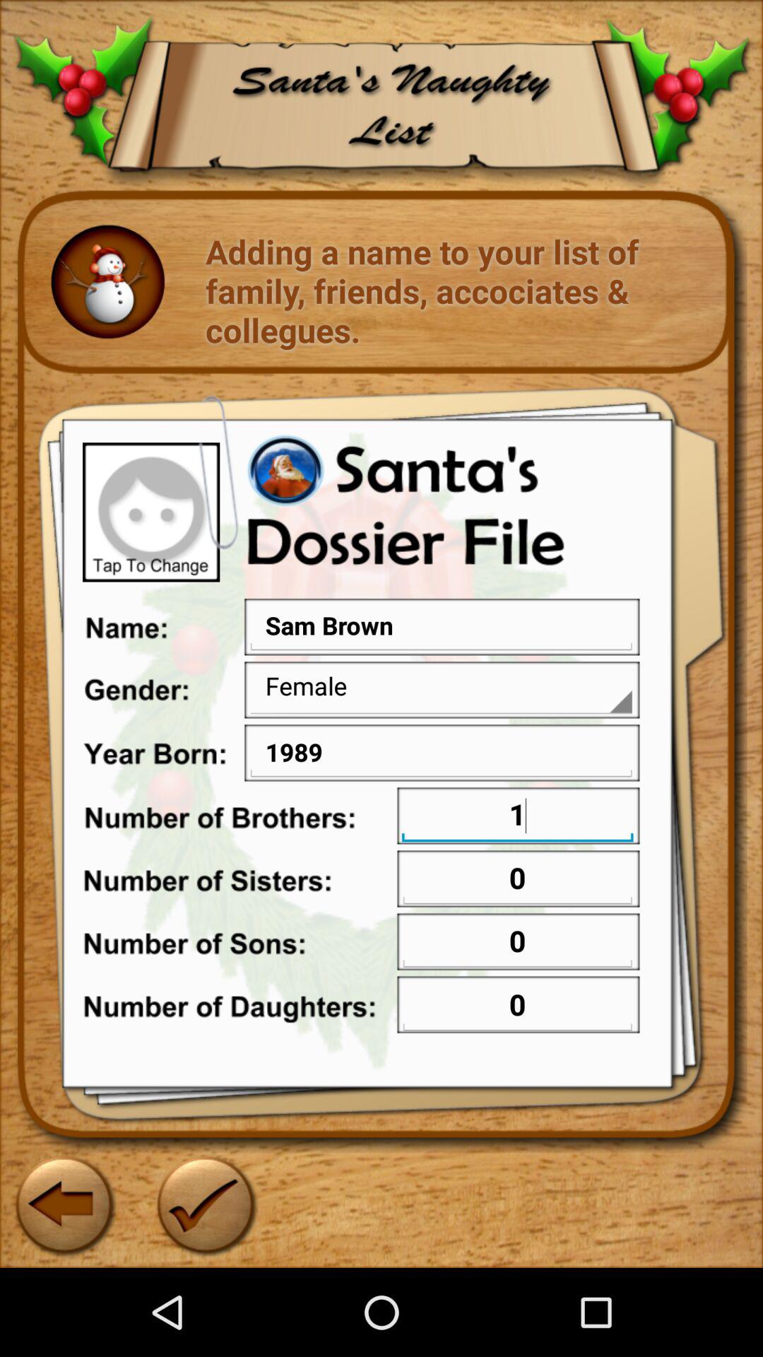 This screenshot has width=763, height=1357. I want to click on select the number of sister field, so click(517, 881).